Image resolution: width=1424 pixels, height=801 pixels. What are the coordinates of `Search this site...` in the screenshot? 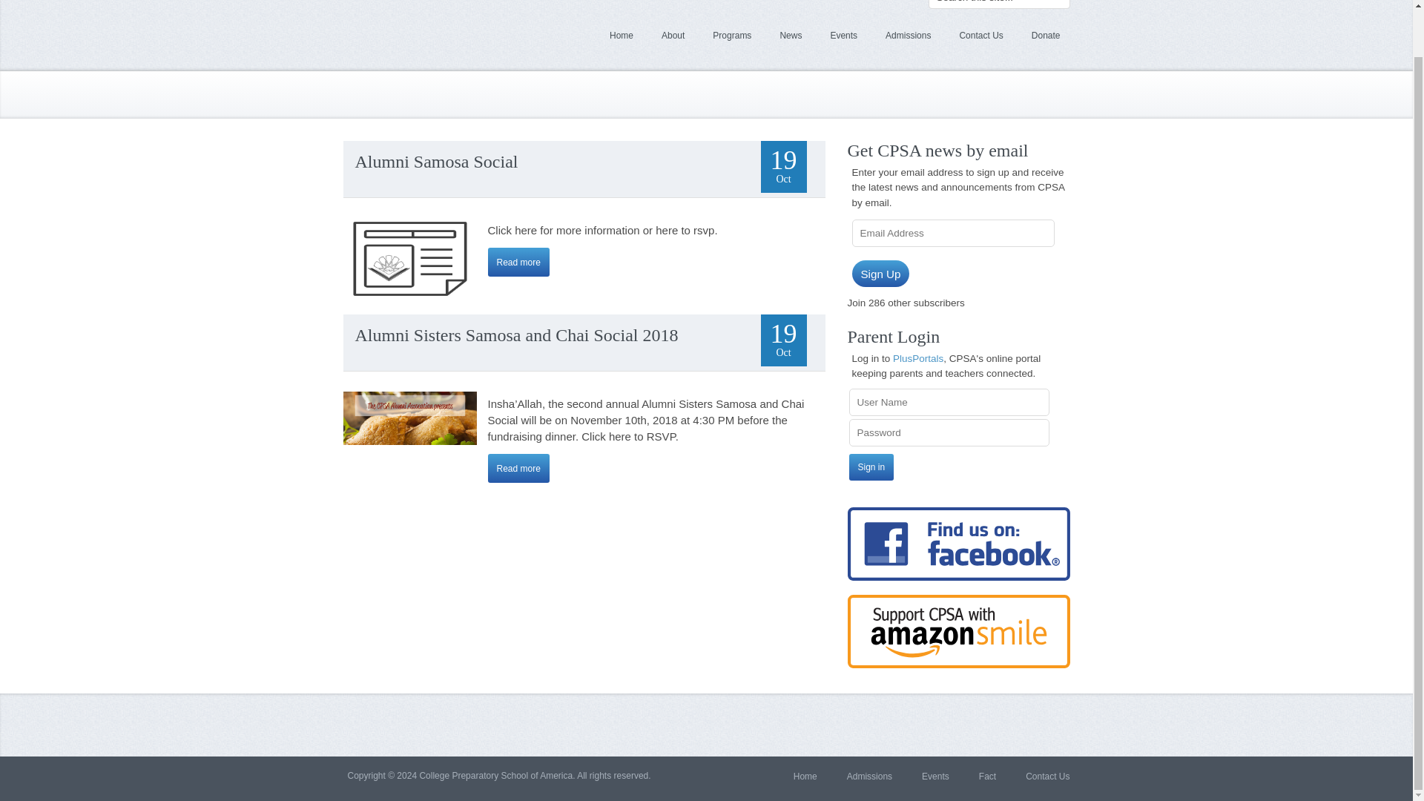 It's located at (999, 4).